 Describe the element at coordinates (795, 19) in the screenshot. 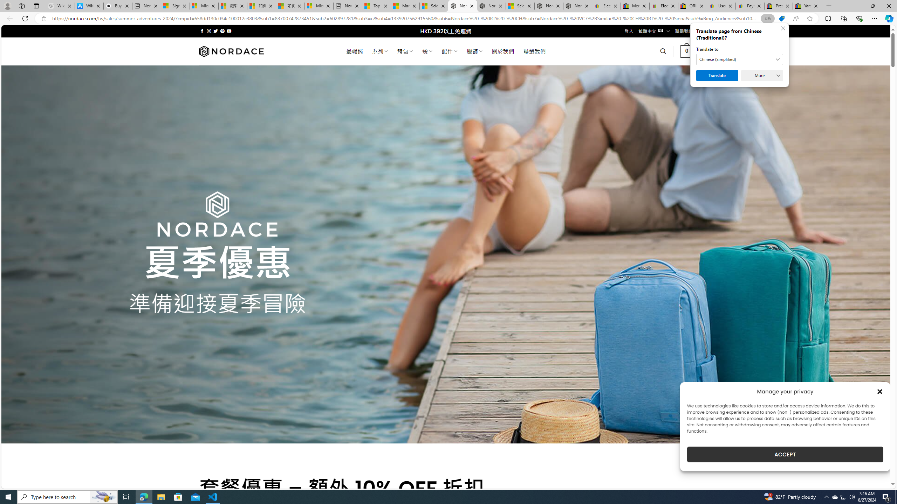

I see `Read aloud this page (Ctrl+Shift+U)` at that location.